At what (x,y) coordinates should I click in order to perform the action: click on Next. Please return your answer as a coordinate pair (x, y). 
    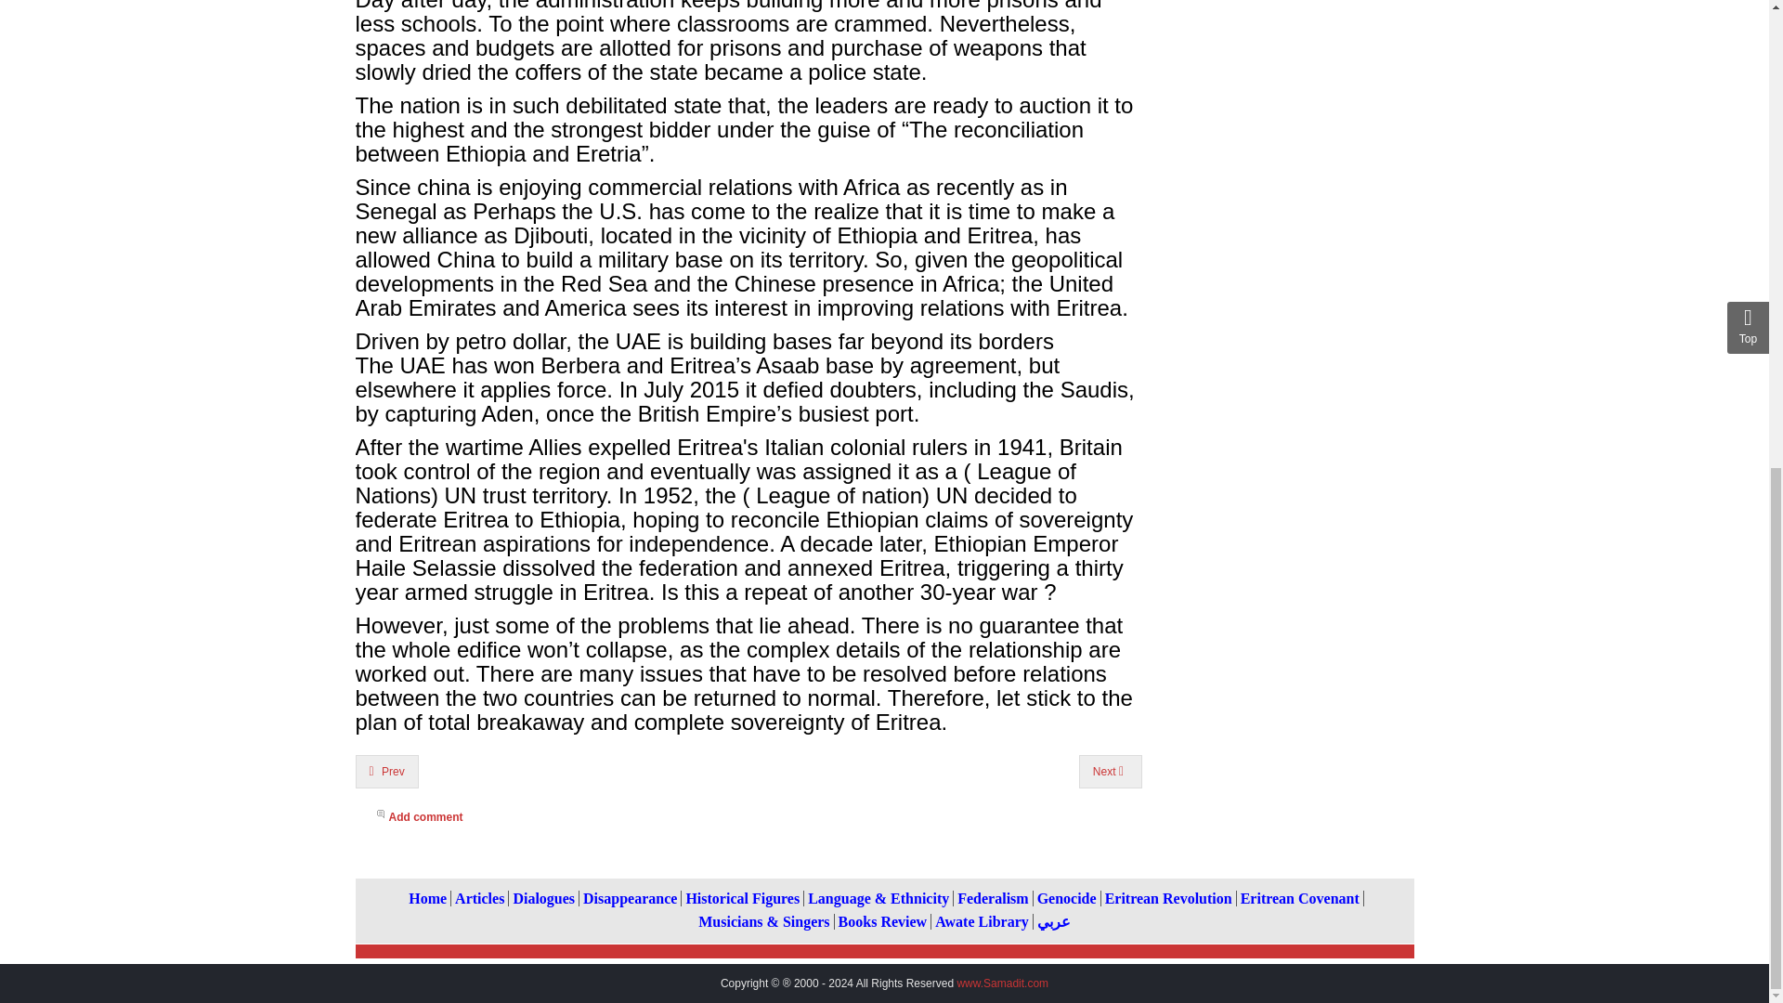
    Looking at the image, I should click on (1111, 771).